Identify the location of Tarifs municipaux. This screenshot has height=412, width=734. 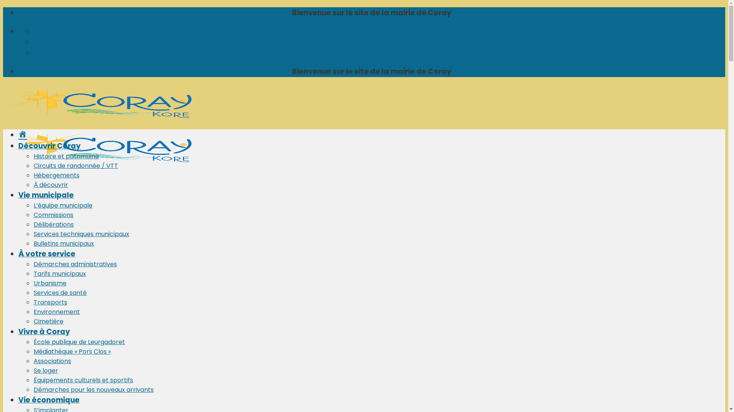
(60, 274).